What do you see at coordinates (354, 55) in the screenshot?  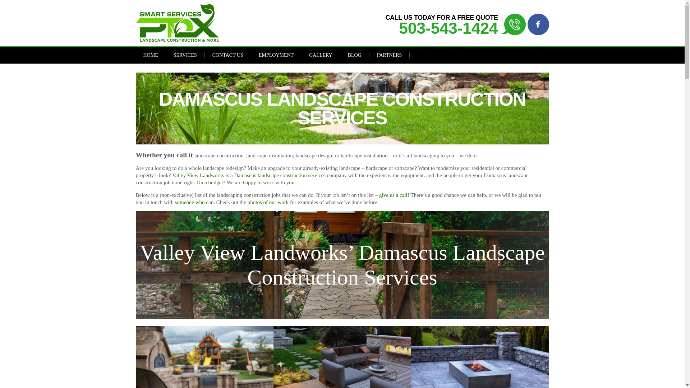 I see `BLOG` at bounding box center [354, 55].